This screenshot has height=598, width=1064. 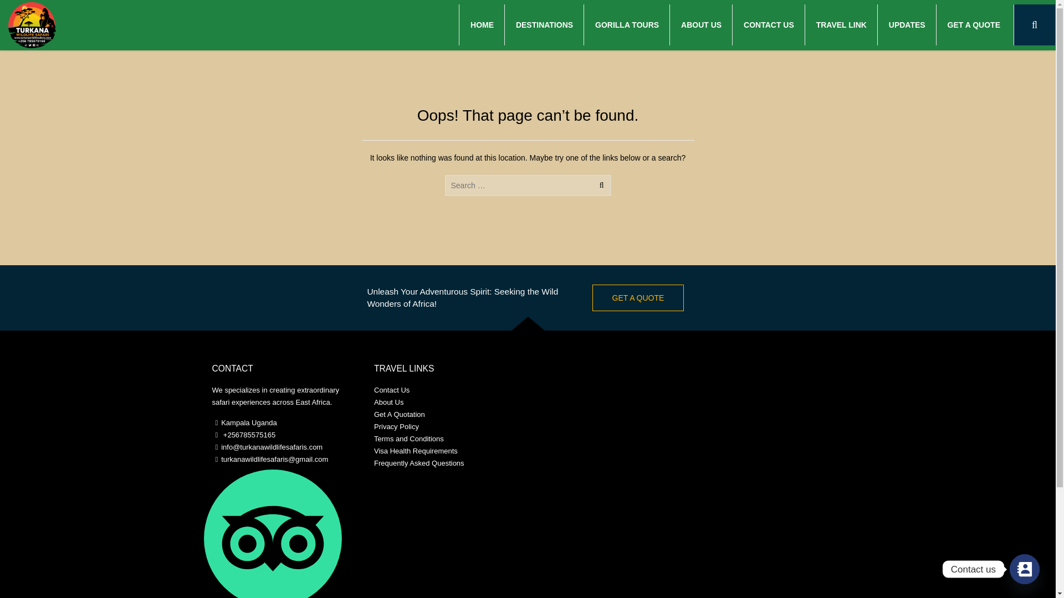 I want to click on GET A QUOTE, so click(x=974, y=24).